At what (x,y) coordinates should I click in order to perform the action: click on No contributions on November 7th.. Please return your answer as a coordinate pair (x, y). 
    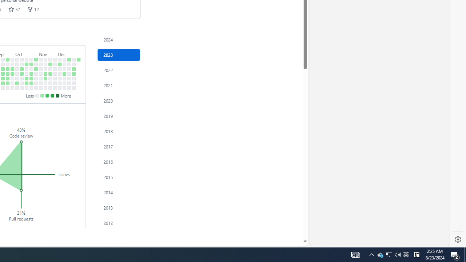
    Looking at the image, I should click on (41, 69).